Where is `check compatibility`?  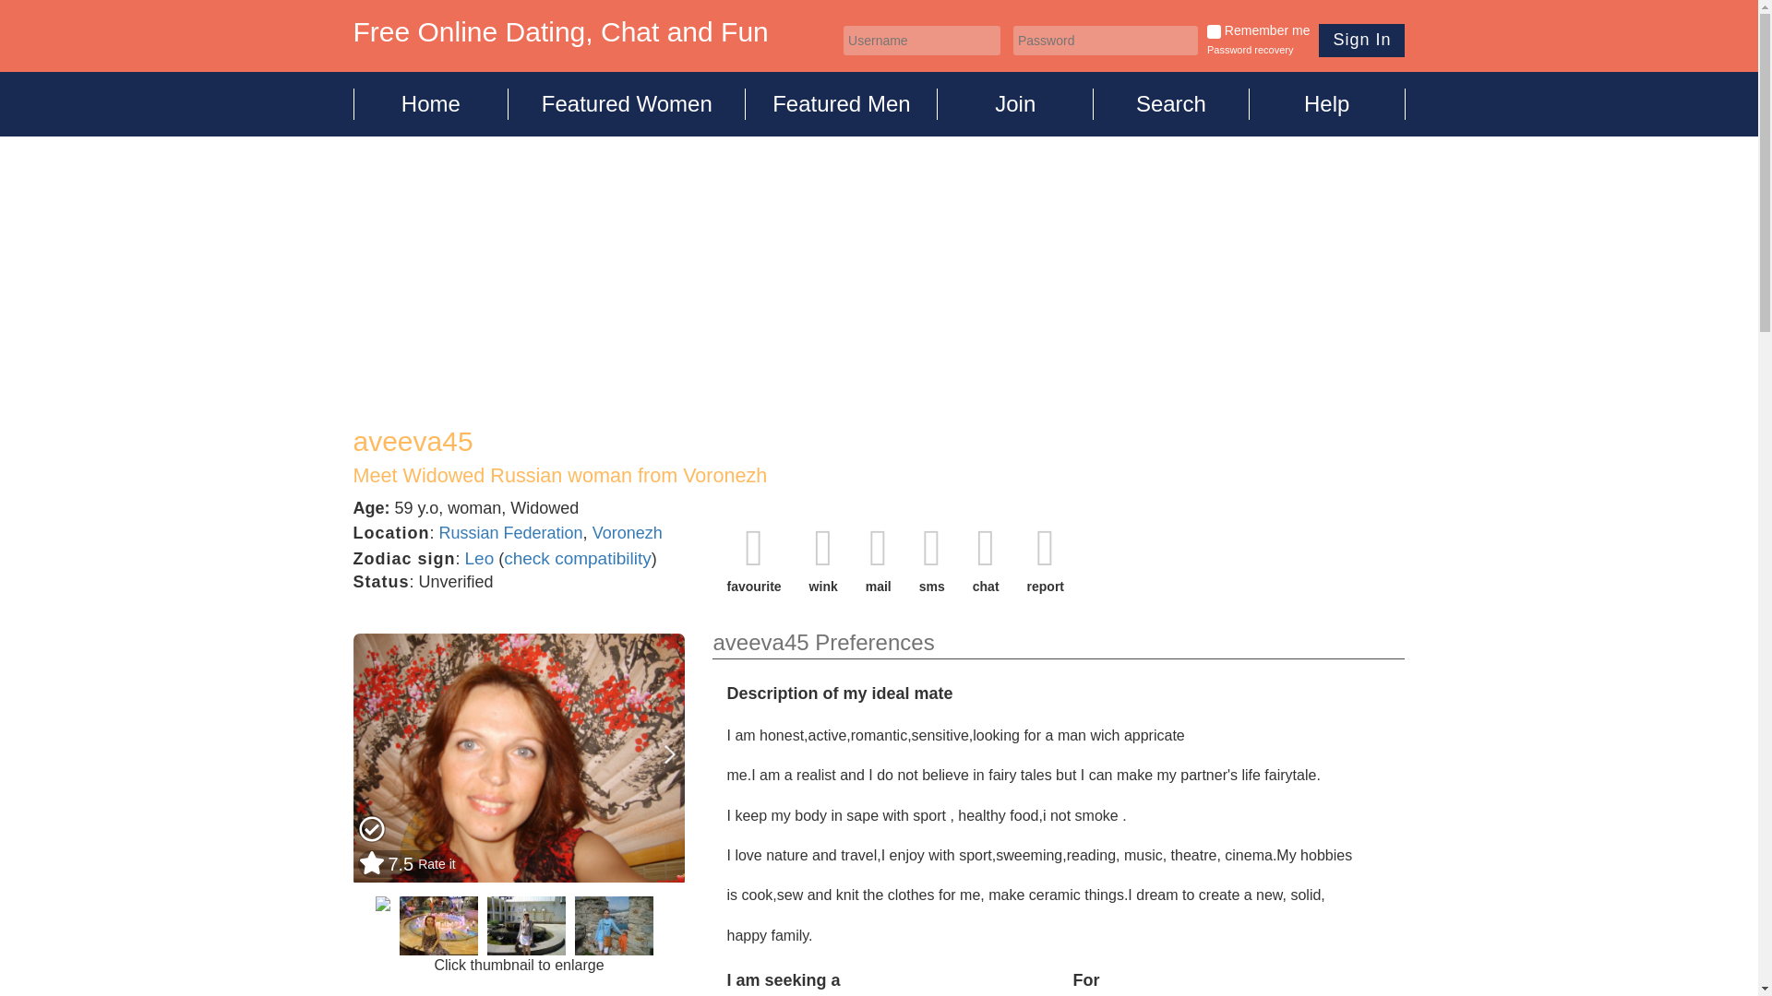 check compatibility is located at coordinates (576, 558).